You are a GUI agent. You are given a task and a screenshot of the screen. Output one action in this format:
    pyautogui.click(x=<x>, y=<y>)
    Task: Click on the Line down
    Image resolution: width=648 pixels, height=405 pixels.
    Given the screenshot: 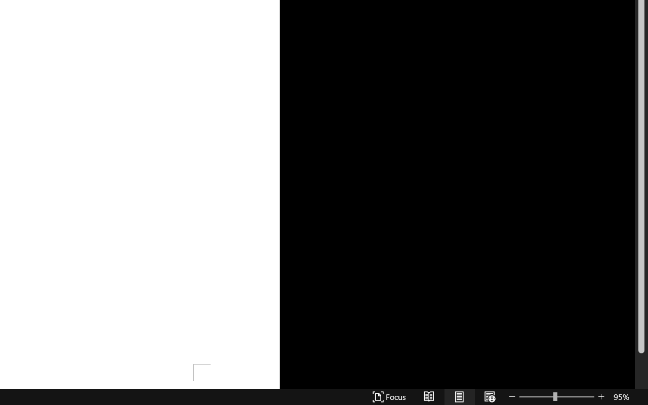 What is the action you would take?
    pyautogui.click(x=641, y=398)
    